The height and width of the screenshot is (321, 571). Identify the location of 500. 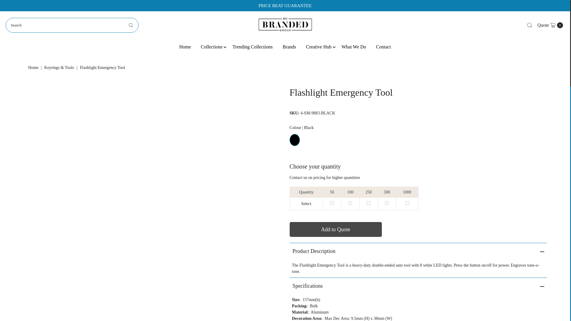
(387, 203).